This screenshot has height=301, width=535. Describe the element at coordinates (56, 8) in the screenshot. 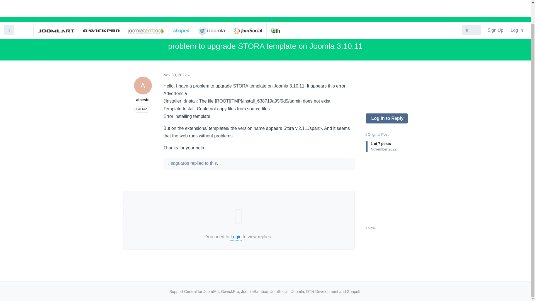

I see `JOOMLART` at that location.